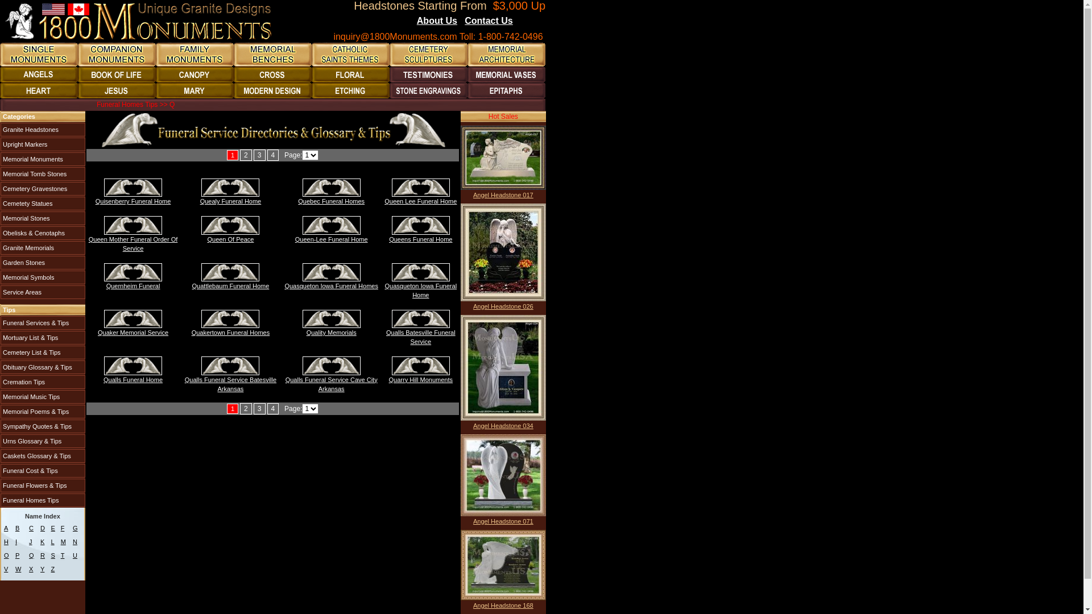 The height and width of the screenshot is (614, 1092). I want to click on Queen Mother Funeral Order Of Service, so click(133, 244).